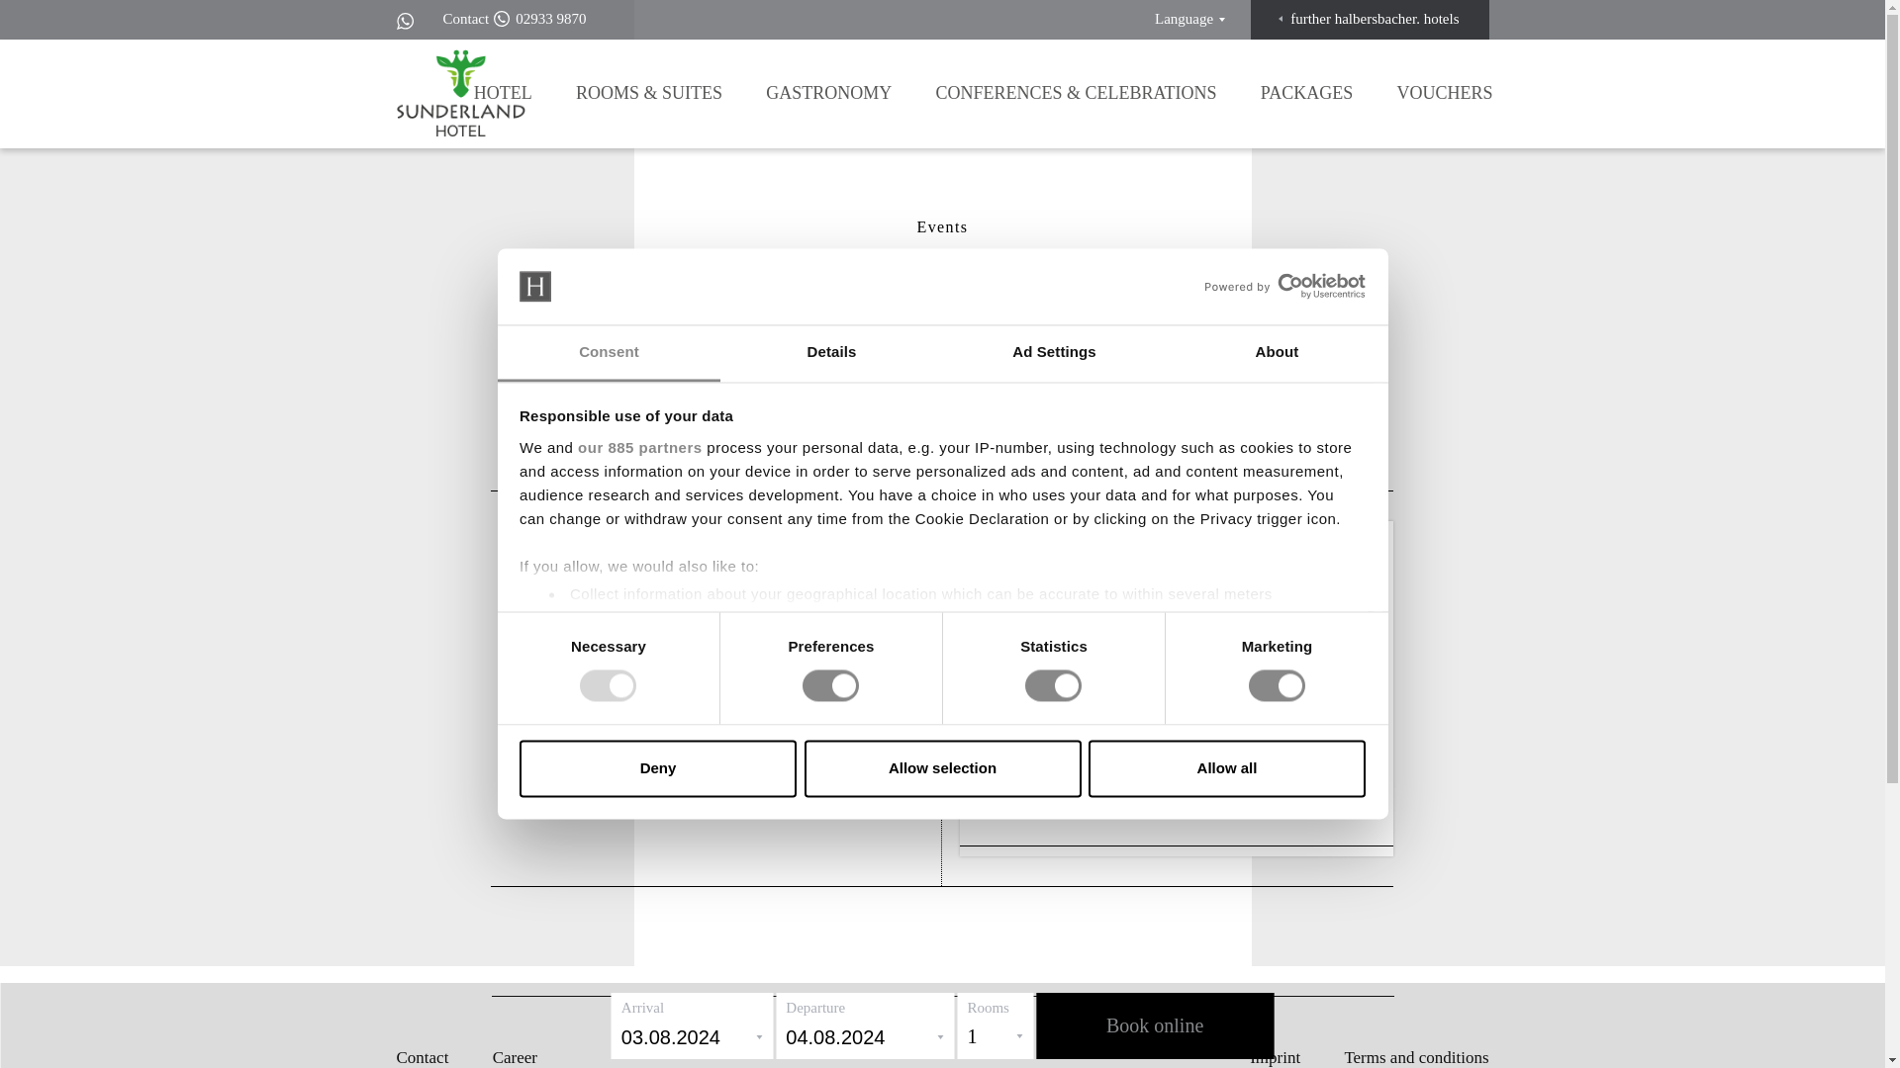 This screenshot has height=1068, width=1900. Describe the element at coordinates (608, 353) in the screenshot. I see `Consent` at that location.